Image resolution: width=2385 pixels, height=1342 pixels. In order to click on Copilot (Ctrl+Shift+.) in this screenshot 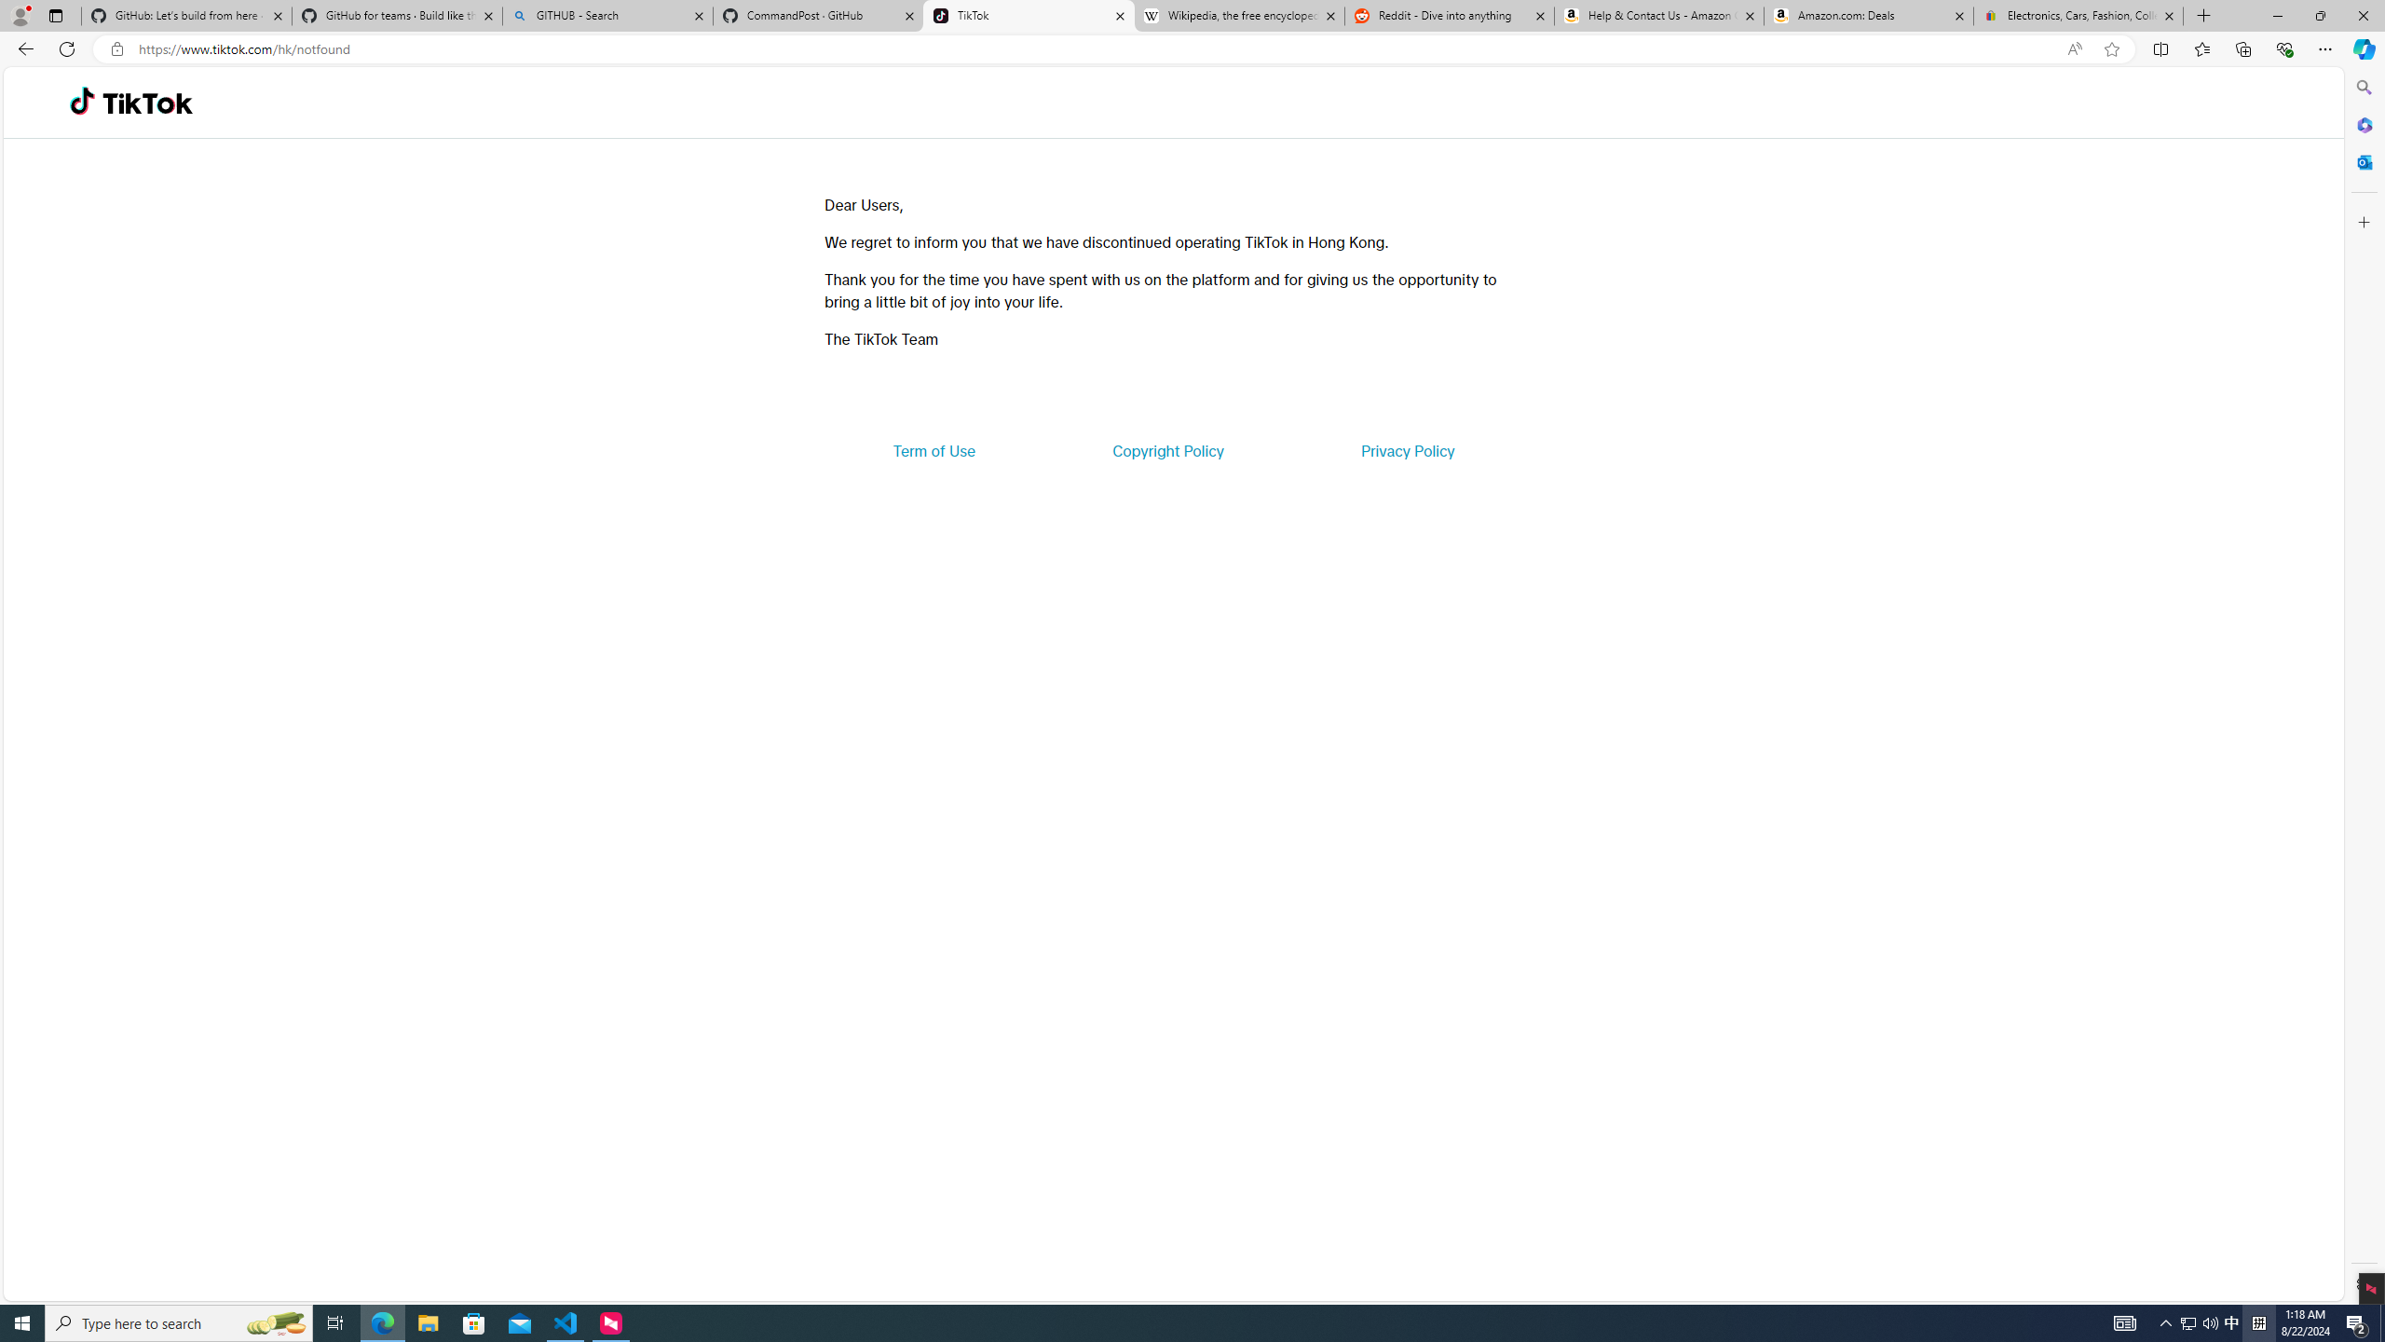, I will do `click(2363, 48)`.